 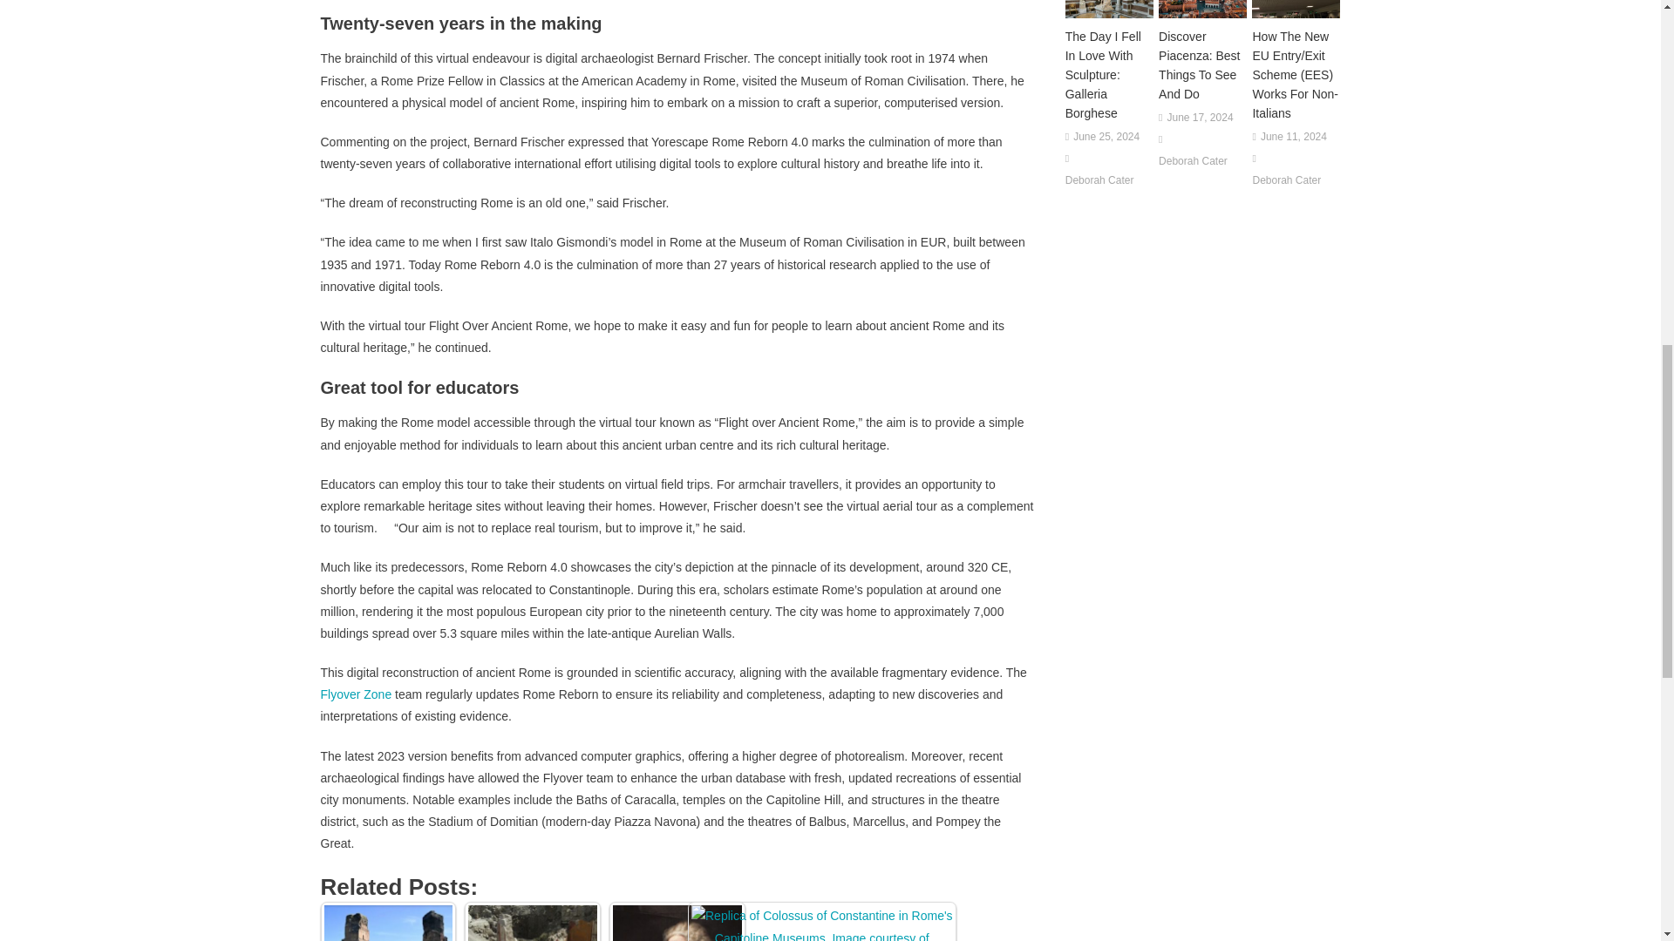 I want to click on Ancient construction site found at Pompeii, so click(x=532, y=922).